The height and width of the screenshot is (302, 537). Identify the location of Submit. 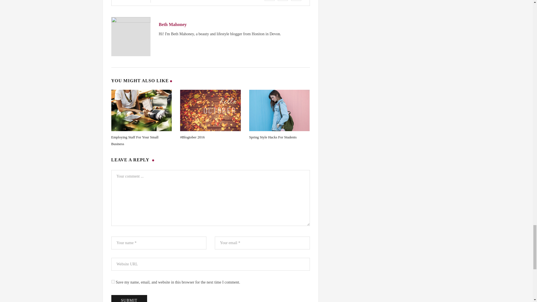
(129, 299).